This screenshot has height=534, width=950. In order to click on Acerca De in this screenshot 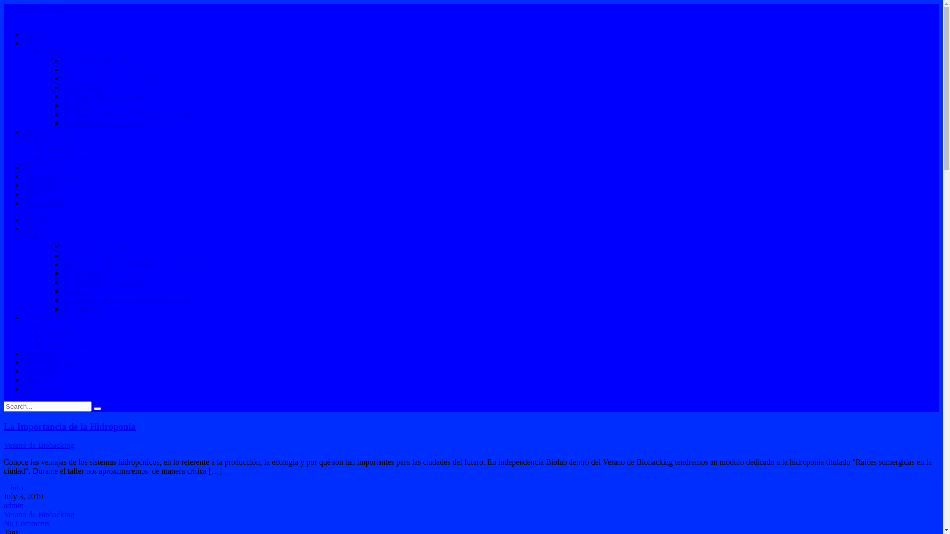, I will do `click(41, 167)`.